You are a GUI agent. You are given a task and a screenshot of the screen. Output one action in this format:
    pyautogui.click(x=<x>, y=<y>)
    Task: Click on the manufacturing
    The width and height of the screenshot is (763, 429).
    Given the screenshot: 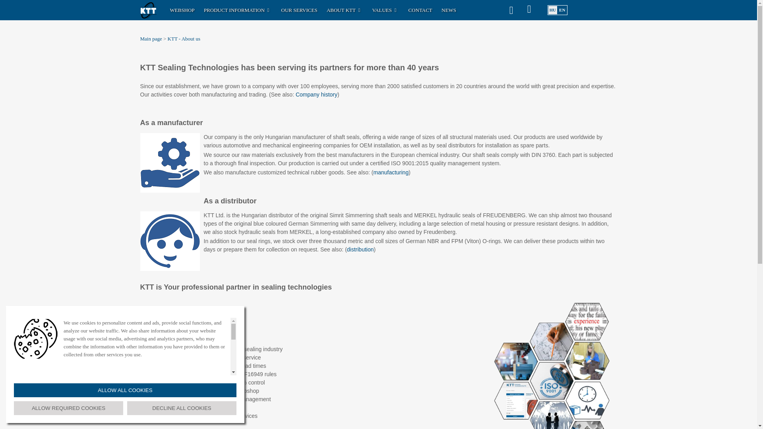 What is the action you would take?
    pyautogui.click(x=390, y=172)
    